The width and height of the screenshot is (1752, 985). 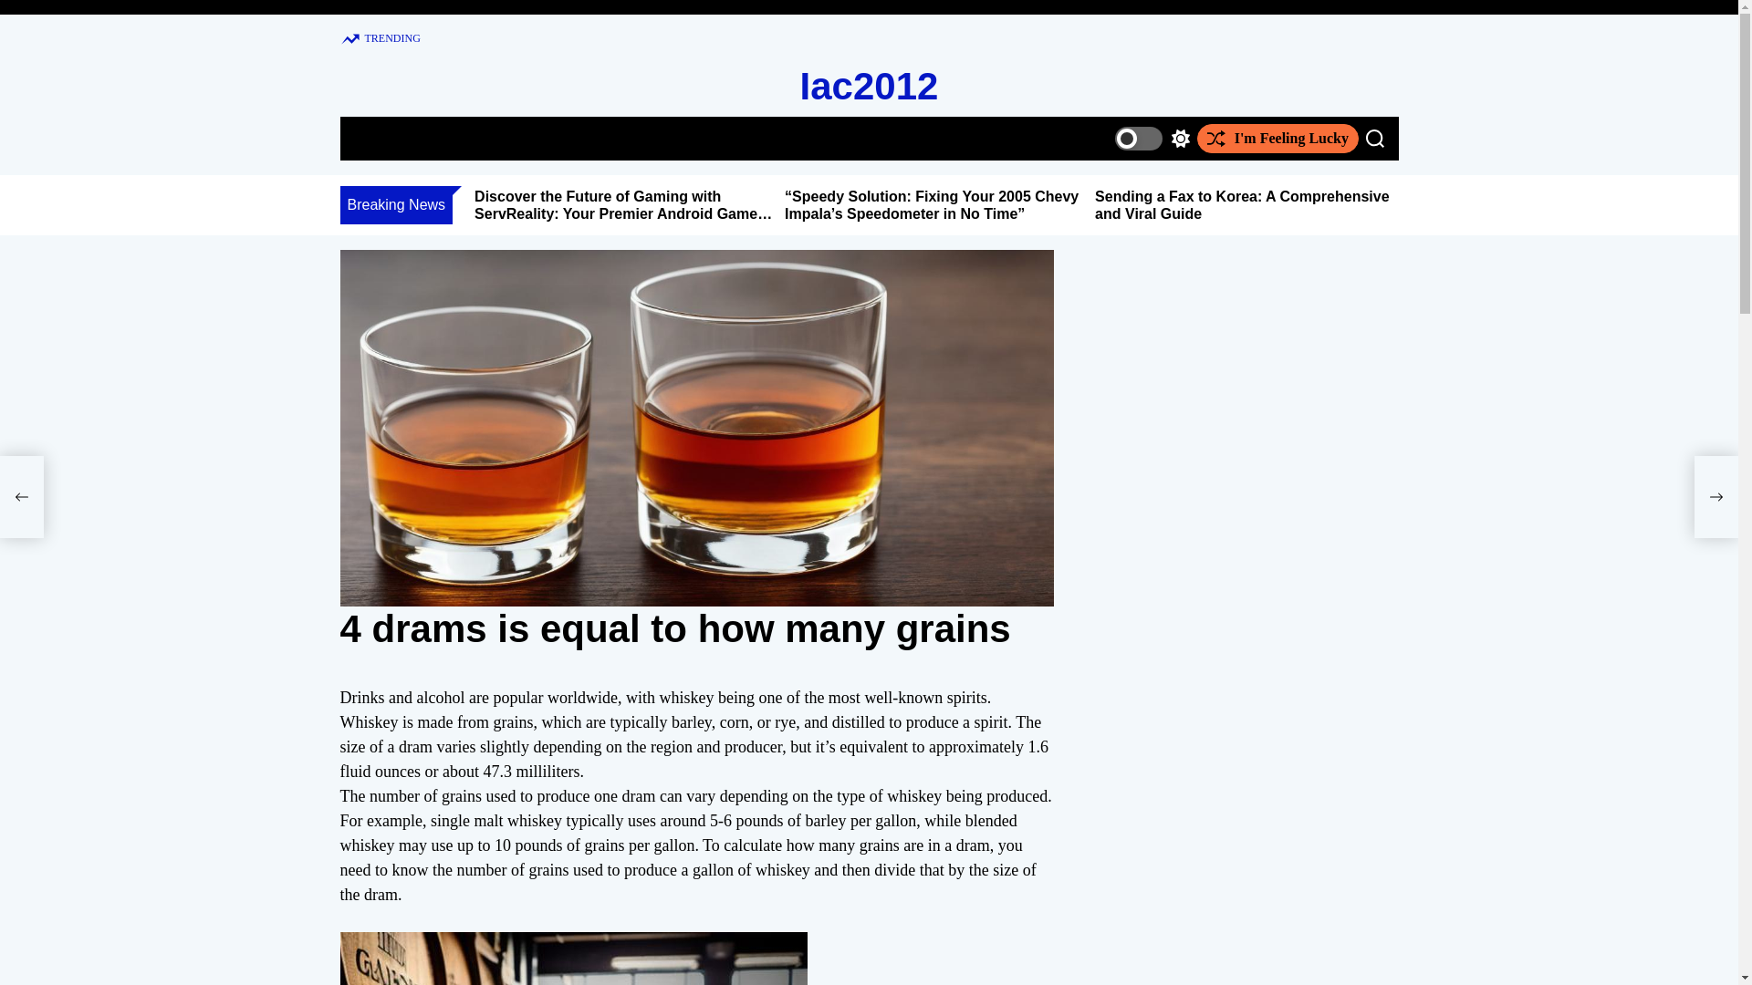 What do you see at coordinates (1242, 205) in the screenshot?
I see `Sending a Fax to Korea: A Comprehensive and Viral Guide` at bounding box center [1242, 205].